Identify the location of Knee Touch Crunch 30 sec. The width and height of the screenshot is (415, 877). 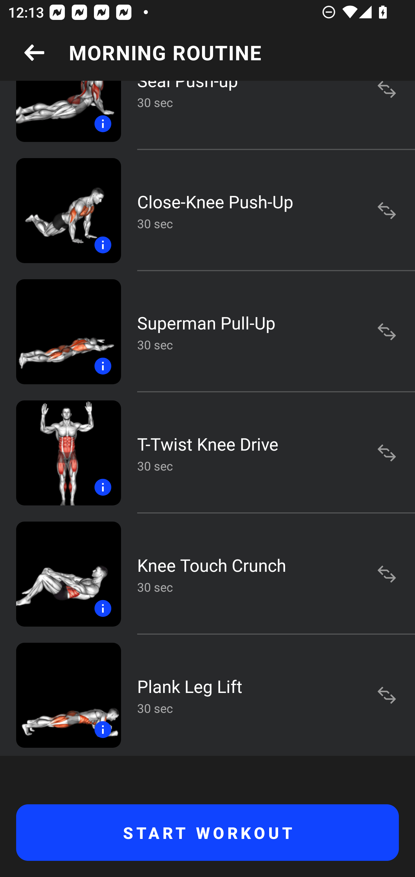
(207, 574).